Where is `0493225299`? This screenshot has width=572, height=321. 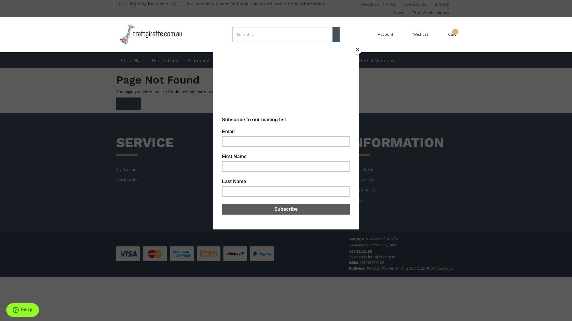 0493225299 is located at coordinates (360, 251).